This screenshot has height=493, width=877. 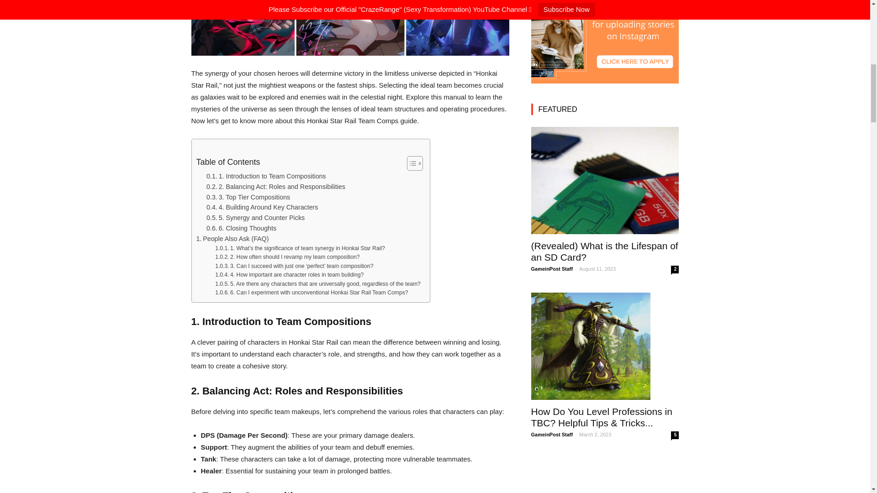 What do you see at coordinates (262, 207) in the screenshot?
I see `4. Building Around Key Characters` at bounding box center [262, 207].